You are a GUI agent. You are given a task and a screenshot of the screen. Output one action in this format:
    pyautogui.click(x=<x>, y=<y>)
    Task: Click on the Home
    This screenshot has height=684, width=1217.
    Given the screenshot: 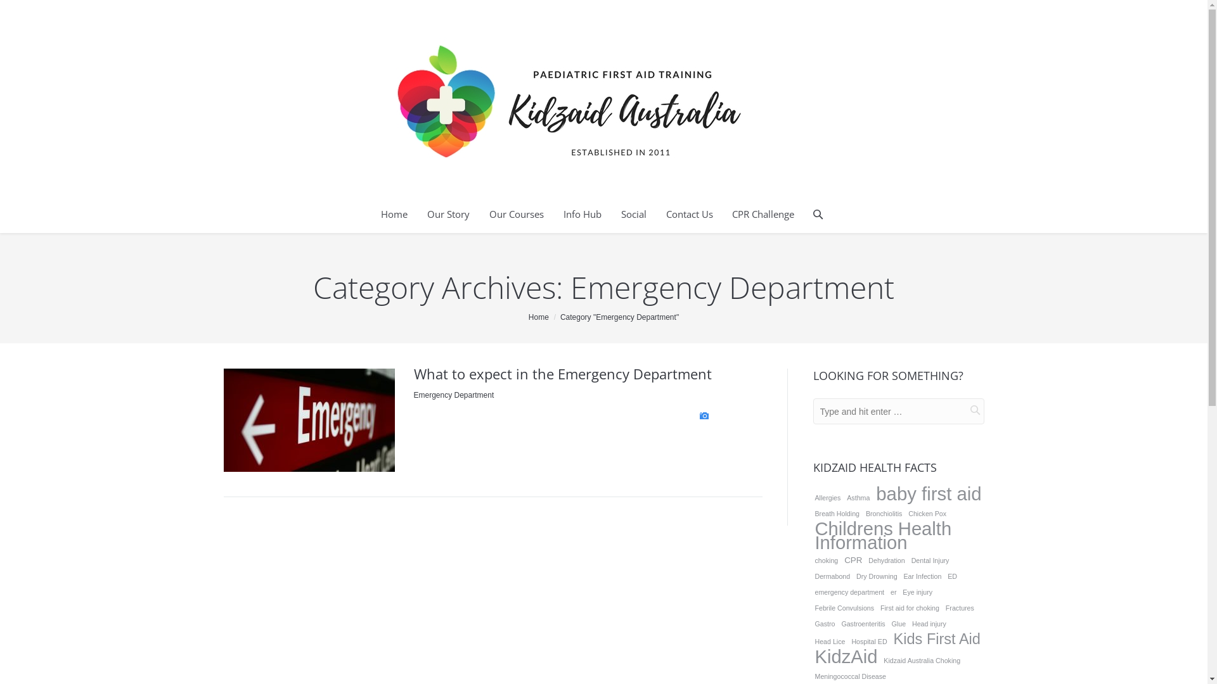 What is the action you would take?
    pyautogui.click(x=539, y=317)
    